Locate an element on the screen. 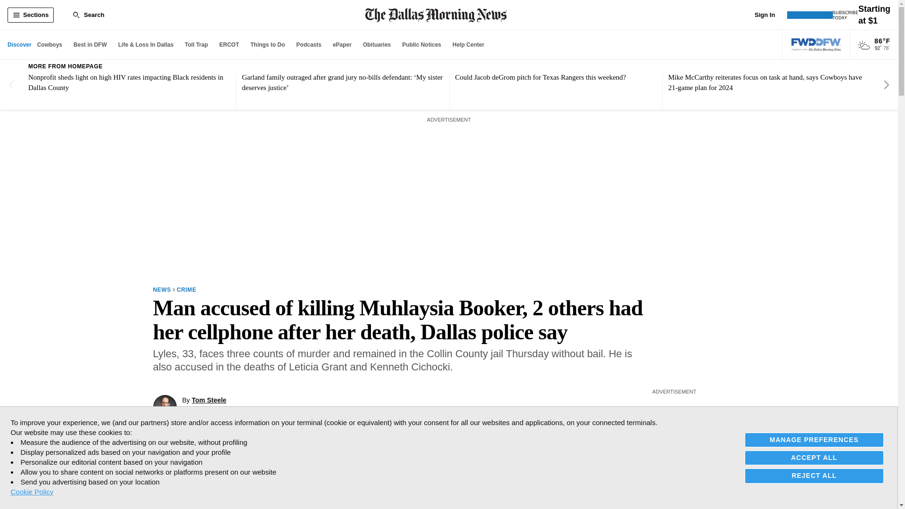  FWD DFW, Together with The Dallas Morning News is located at coordinates (816, 45).